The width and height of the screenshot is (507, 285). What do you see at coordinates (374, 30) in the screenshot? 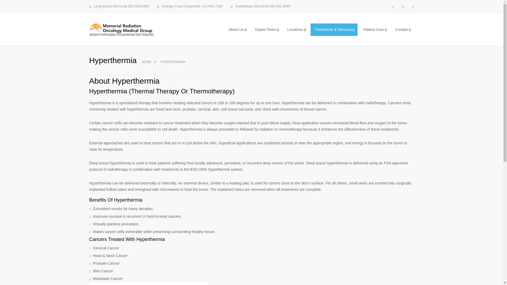
I see `Patient Care` at bounding box center [374, 30].